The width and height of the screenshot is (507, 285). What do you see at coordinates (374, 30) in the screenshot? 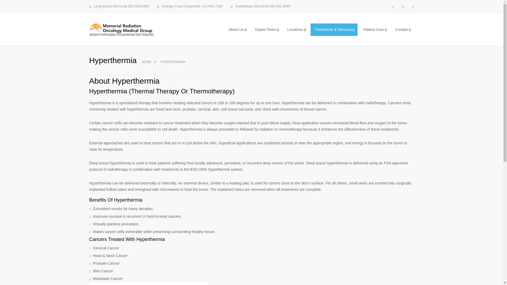
I see `Patient Care` at bounding box center [374, 30].